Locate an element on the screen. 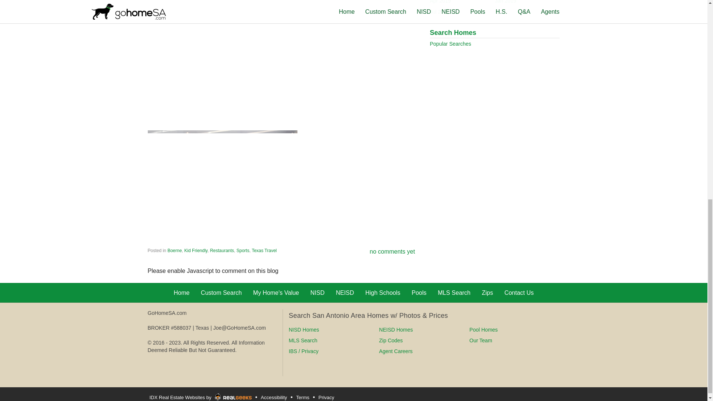 The height and width of the screenshot is (401, 713). Kid Friendly is located at coordinates (195, 250).